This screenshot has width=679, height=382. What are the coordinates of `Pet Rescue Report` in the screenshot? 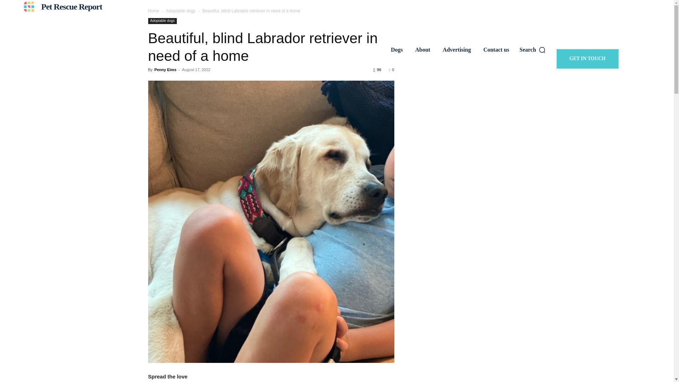 It's located at (61, 7).